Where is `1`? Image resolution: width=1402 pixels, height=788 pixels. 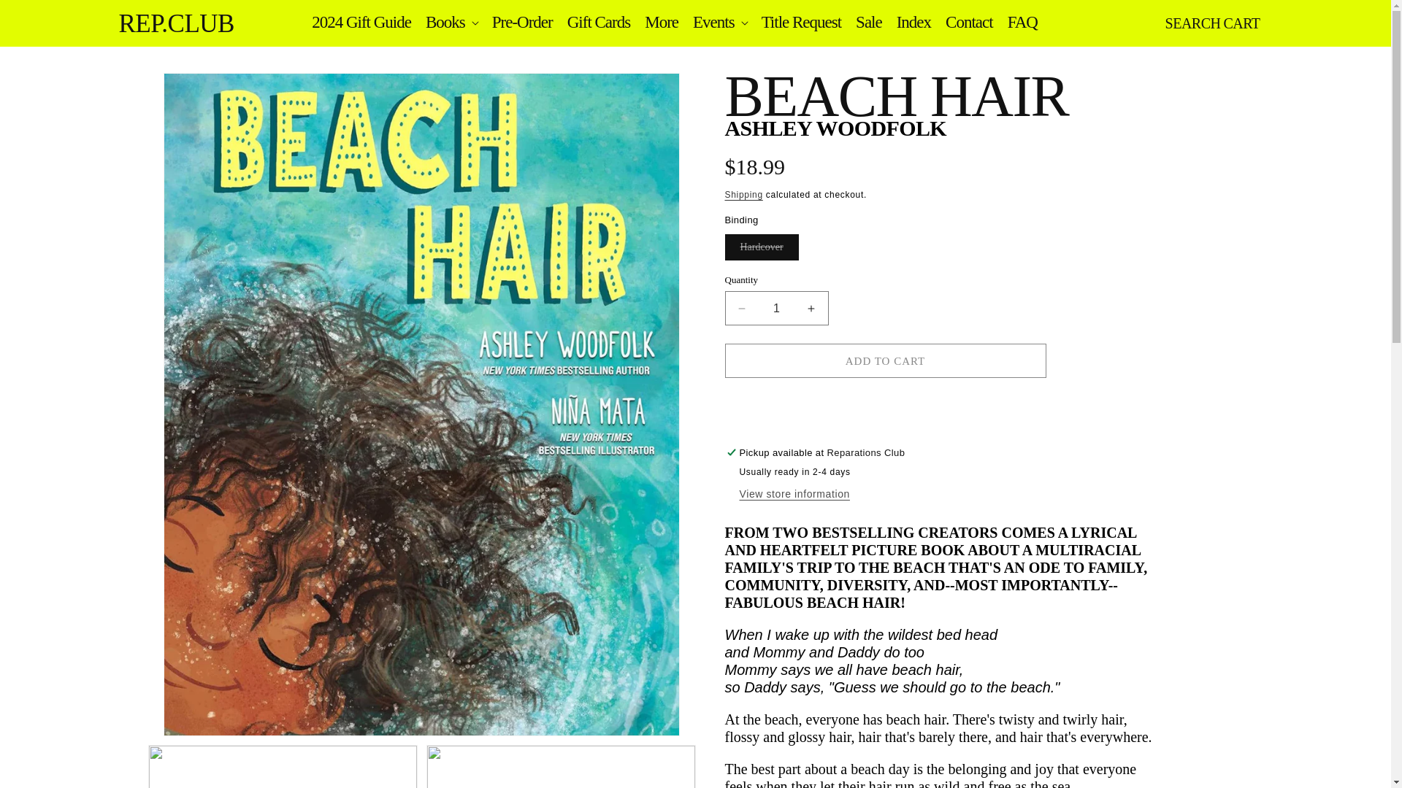 1 is located at coordinates (776, 308).